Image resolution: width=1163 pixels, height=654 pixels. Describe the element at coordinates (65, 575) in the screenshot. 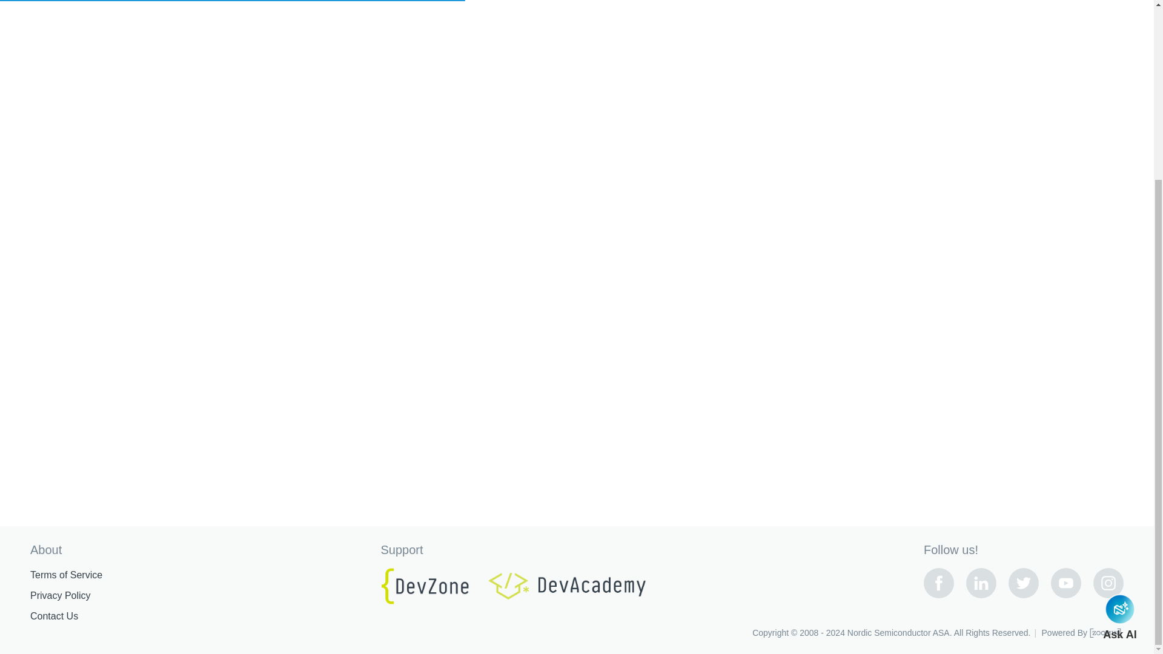

I see `Terms of Service` at that location.